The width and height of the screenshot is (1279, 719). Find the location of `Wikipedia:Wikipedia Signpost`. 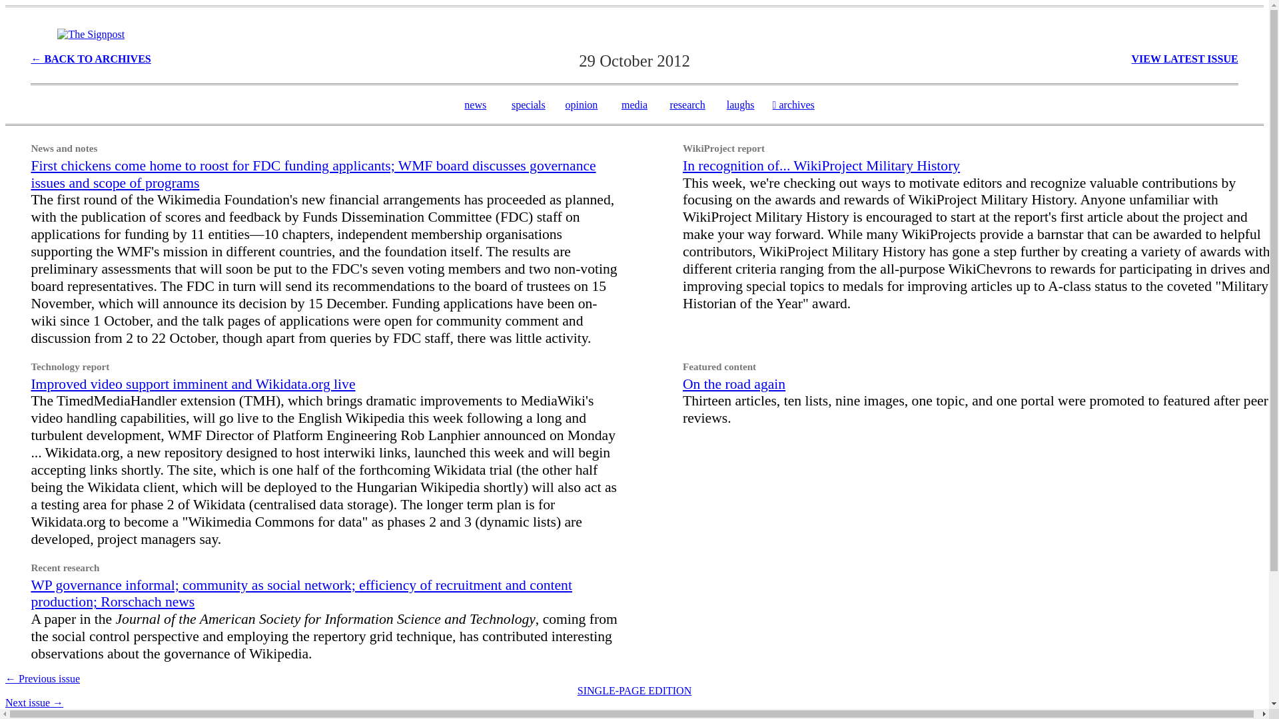

Wikipedia:Wikipedia Signpost is located at coordinates (91, 35).